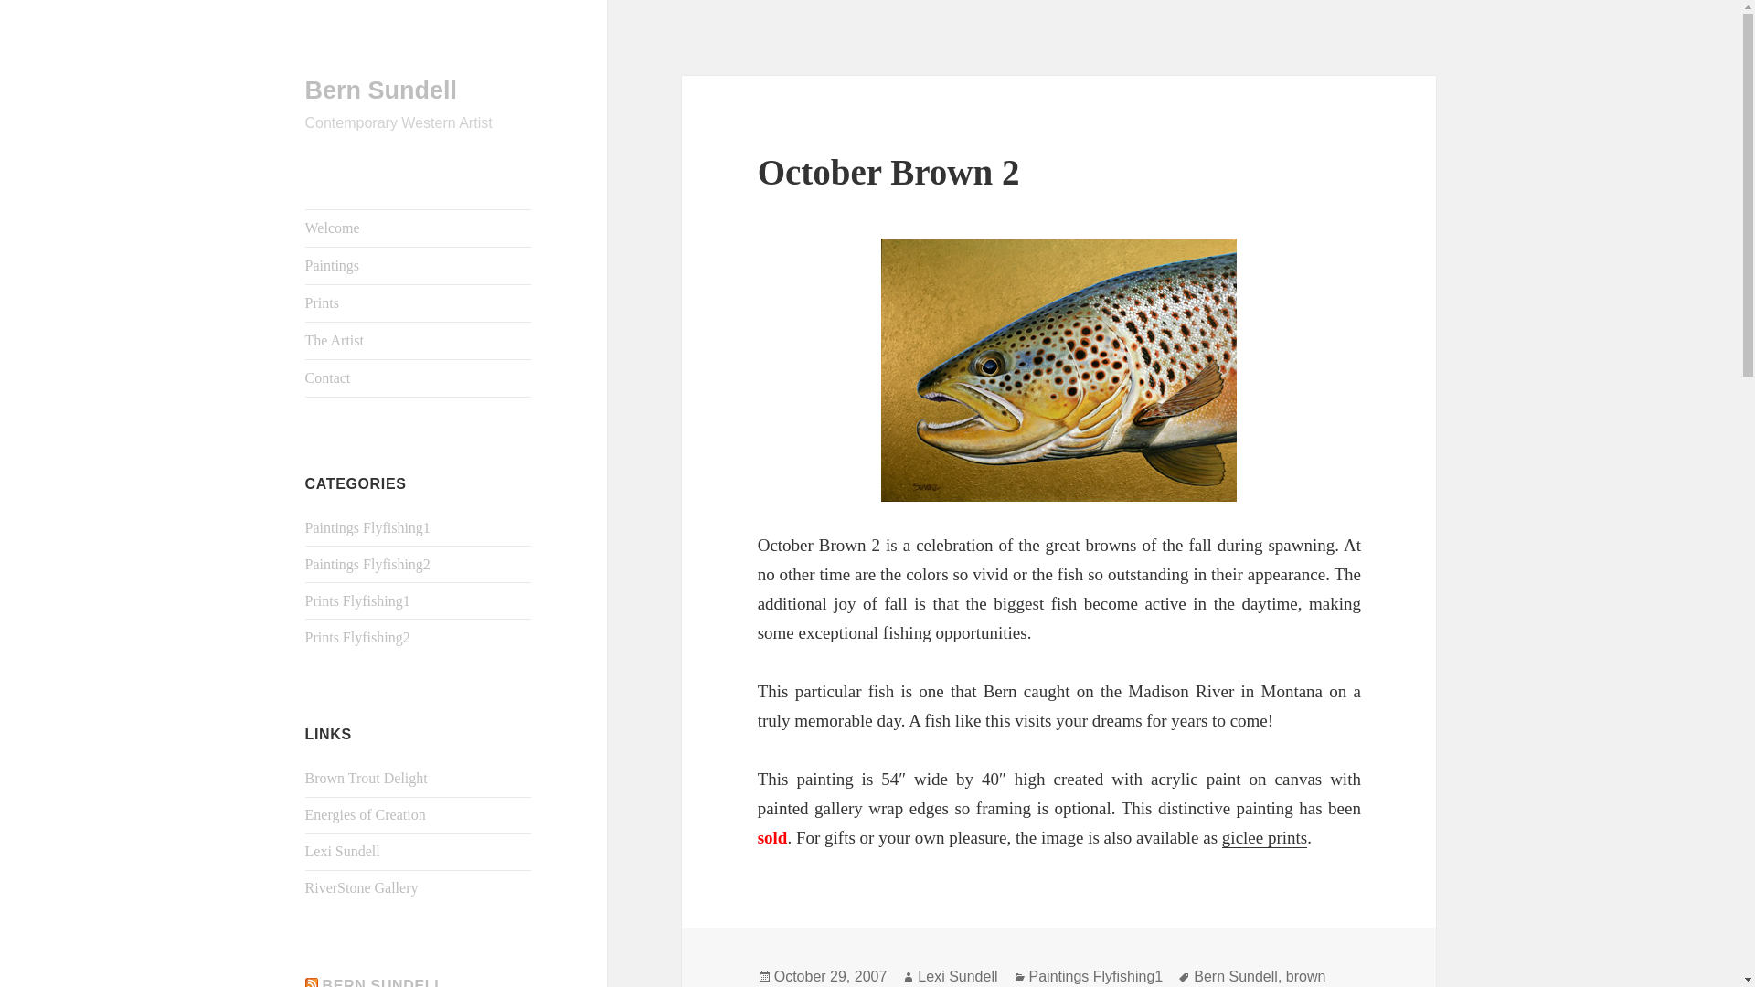  What do you see at coordinates (358, 601) in the screenshot?
I see `Prints Flyfishing1` at bounding box center [358, 601].